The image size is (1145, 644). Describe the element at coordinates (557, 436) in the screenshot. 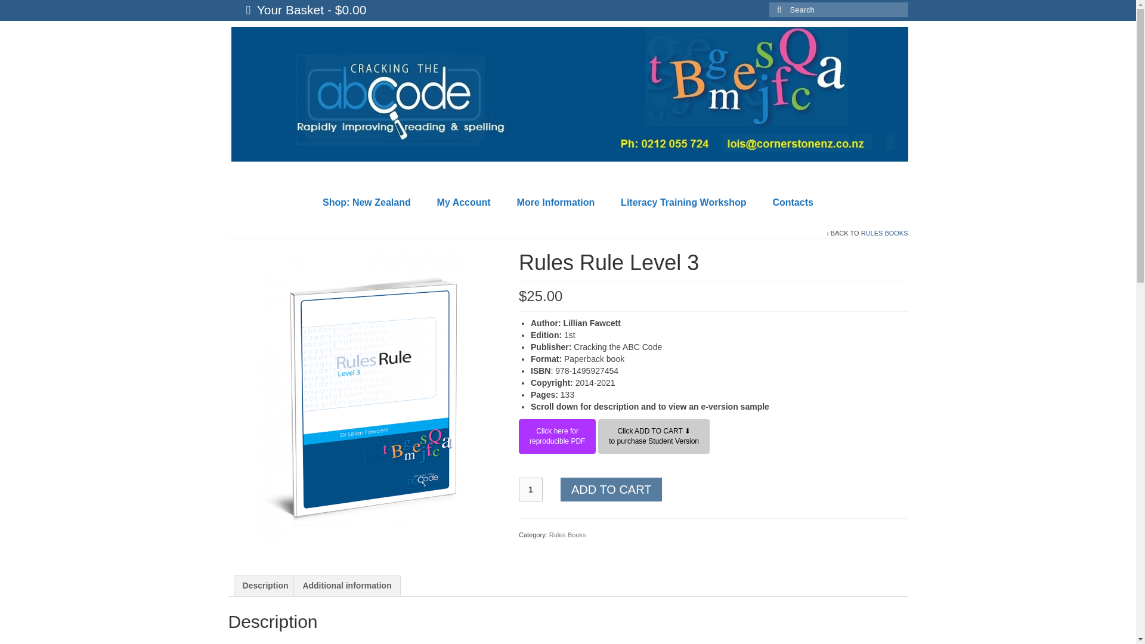

I see `RULES BOOKS` at that location.